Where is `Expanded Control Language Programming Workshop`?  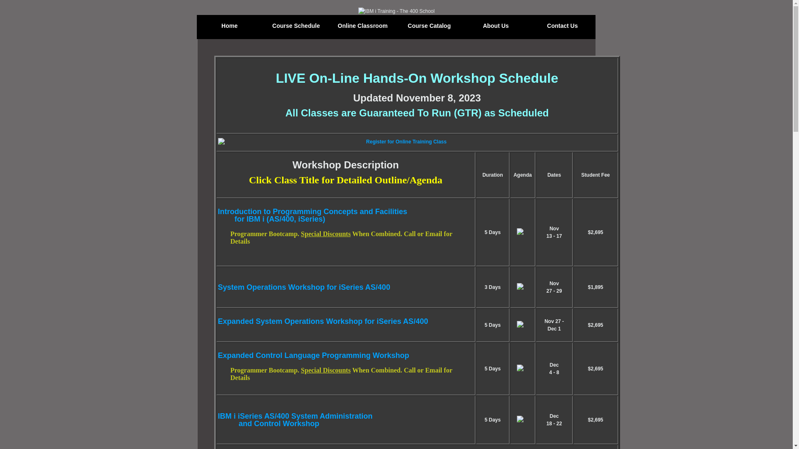 Expanded Control Language Programming Workshop is located at coordinates (314, 356).